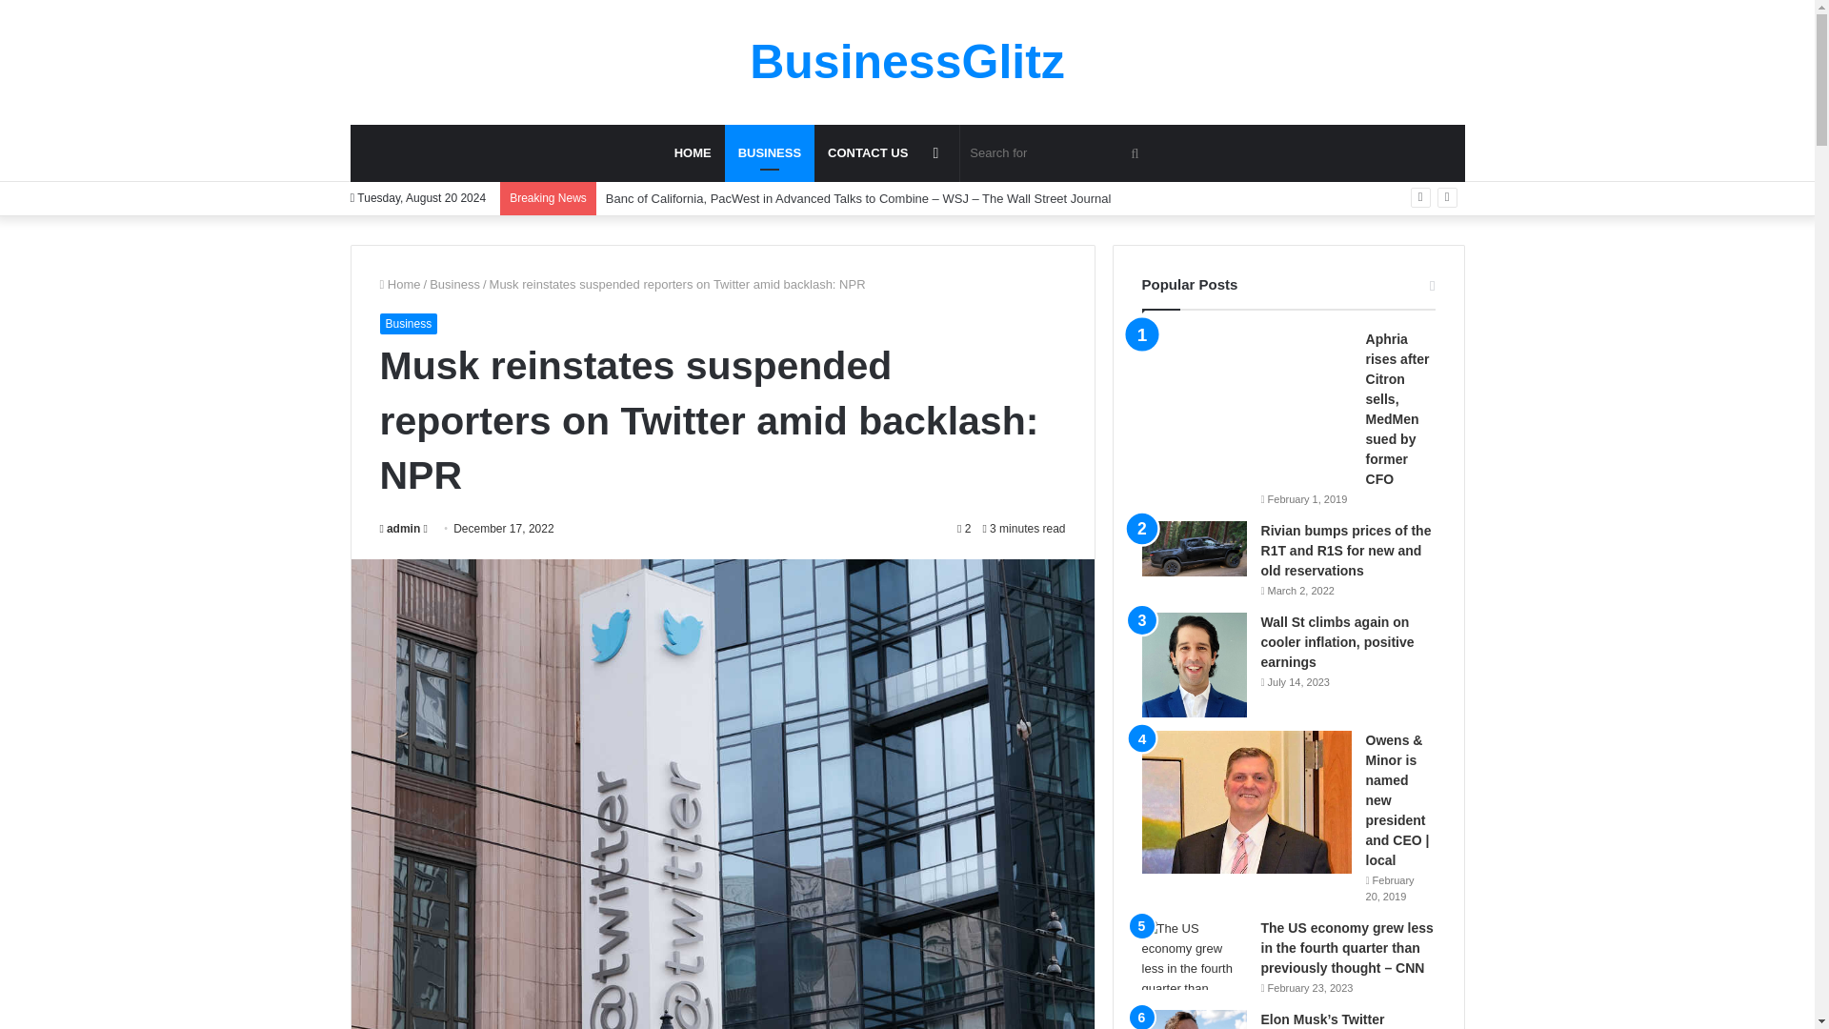 This screenshot has height=1029, width=1829. I want to click on BUSINESS, so click(769, 152).